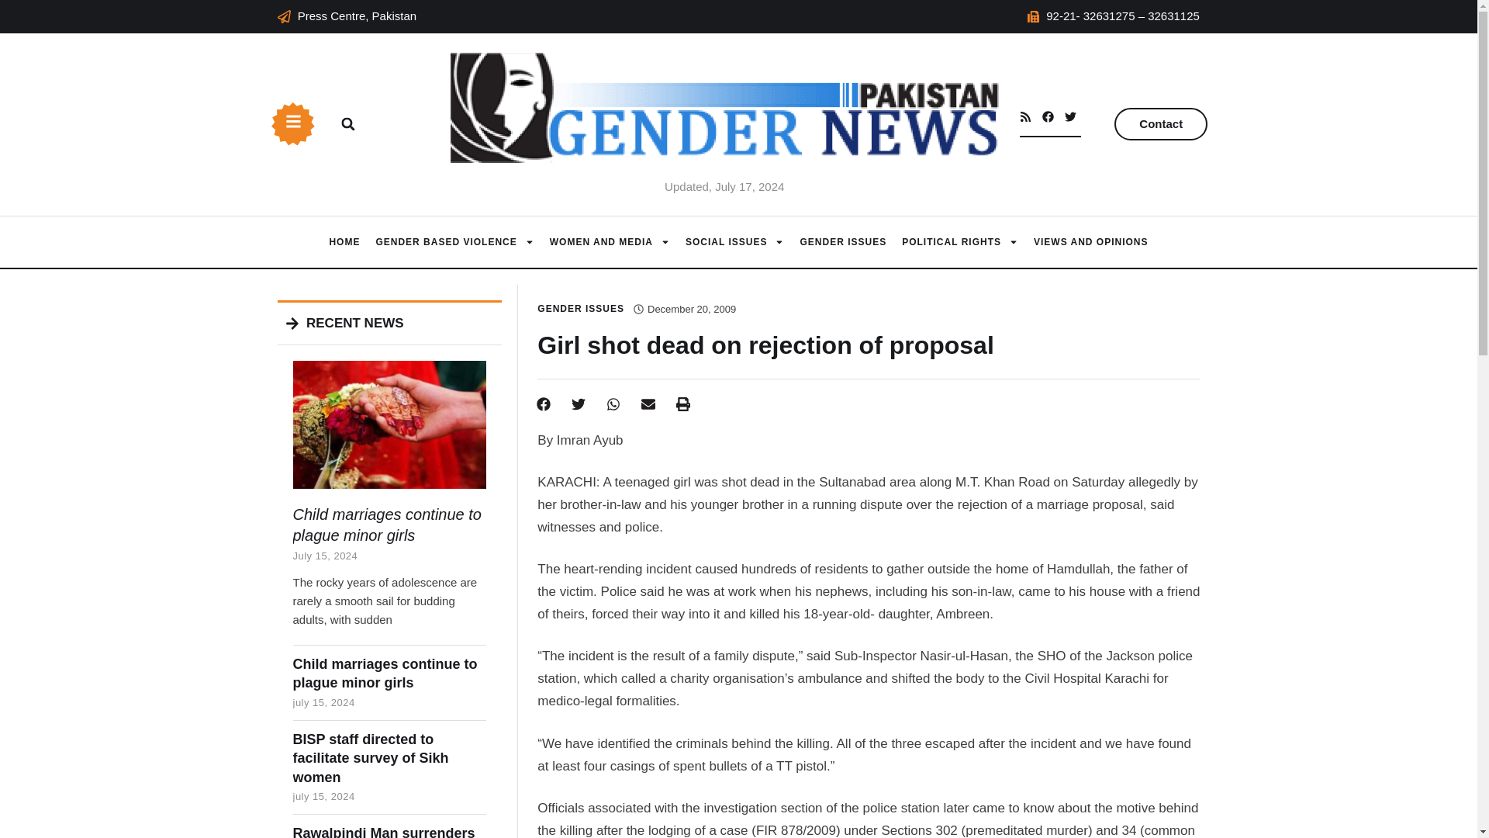 Image resolution: width=1489 pixels, height=838 pixels. Describe the element at coordinates (610, 242) in the screenshot. I see `WOMEN AND MEDIA` at that location.